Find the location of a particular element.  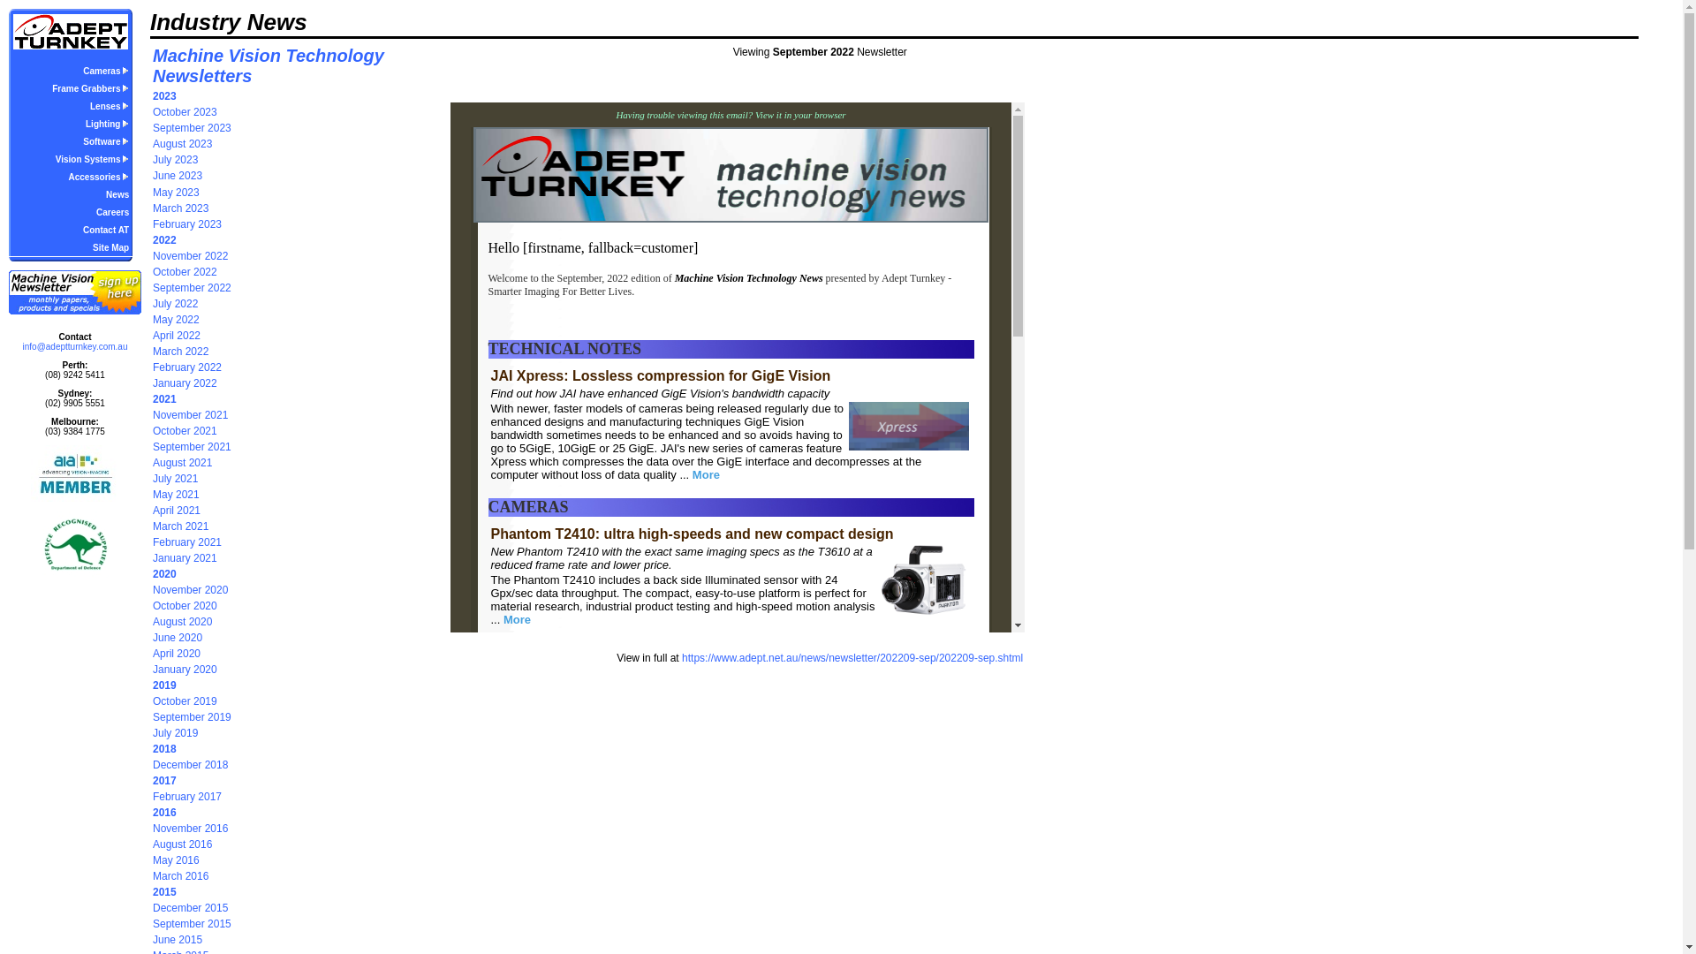

February 2023 is located at coordinates (187, 224).